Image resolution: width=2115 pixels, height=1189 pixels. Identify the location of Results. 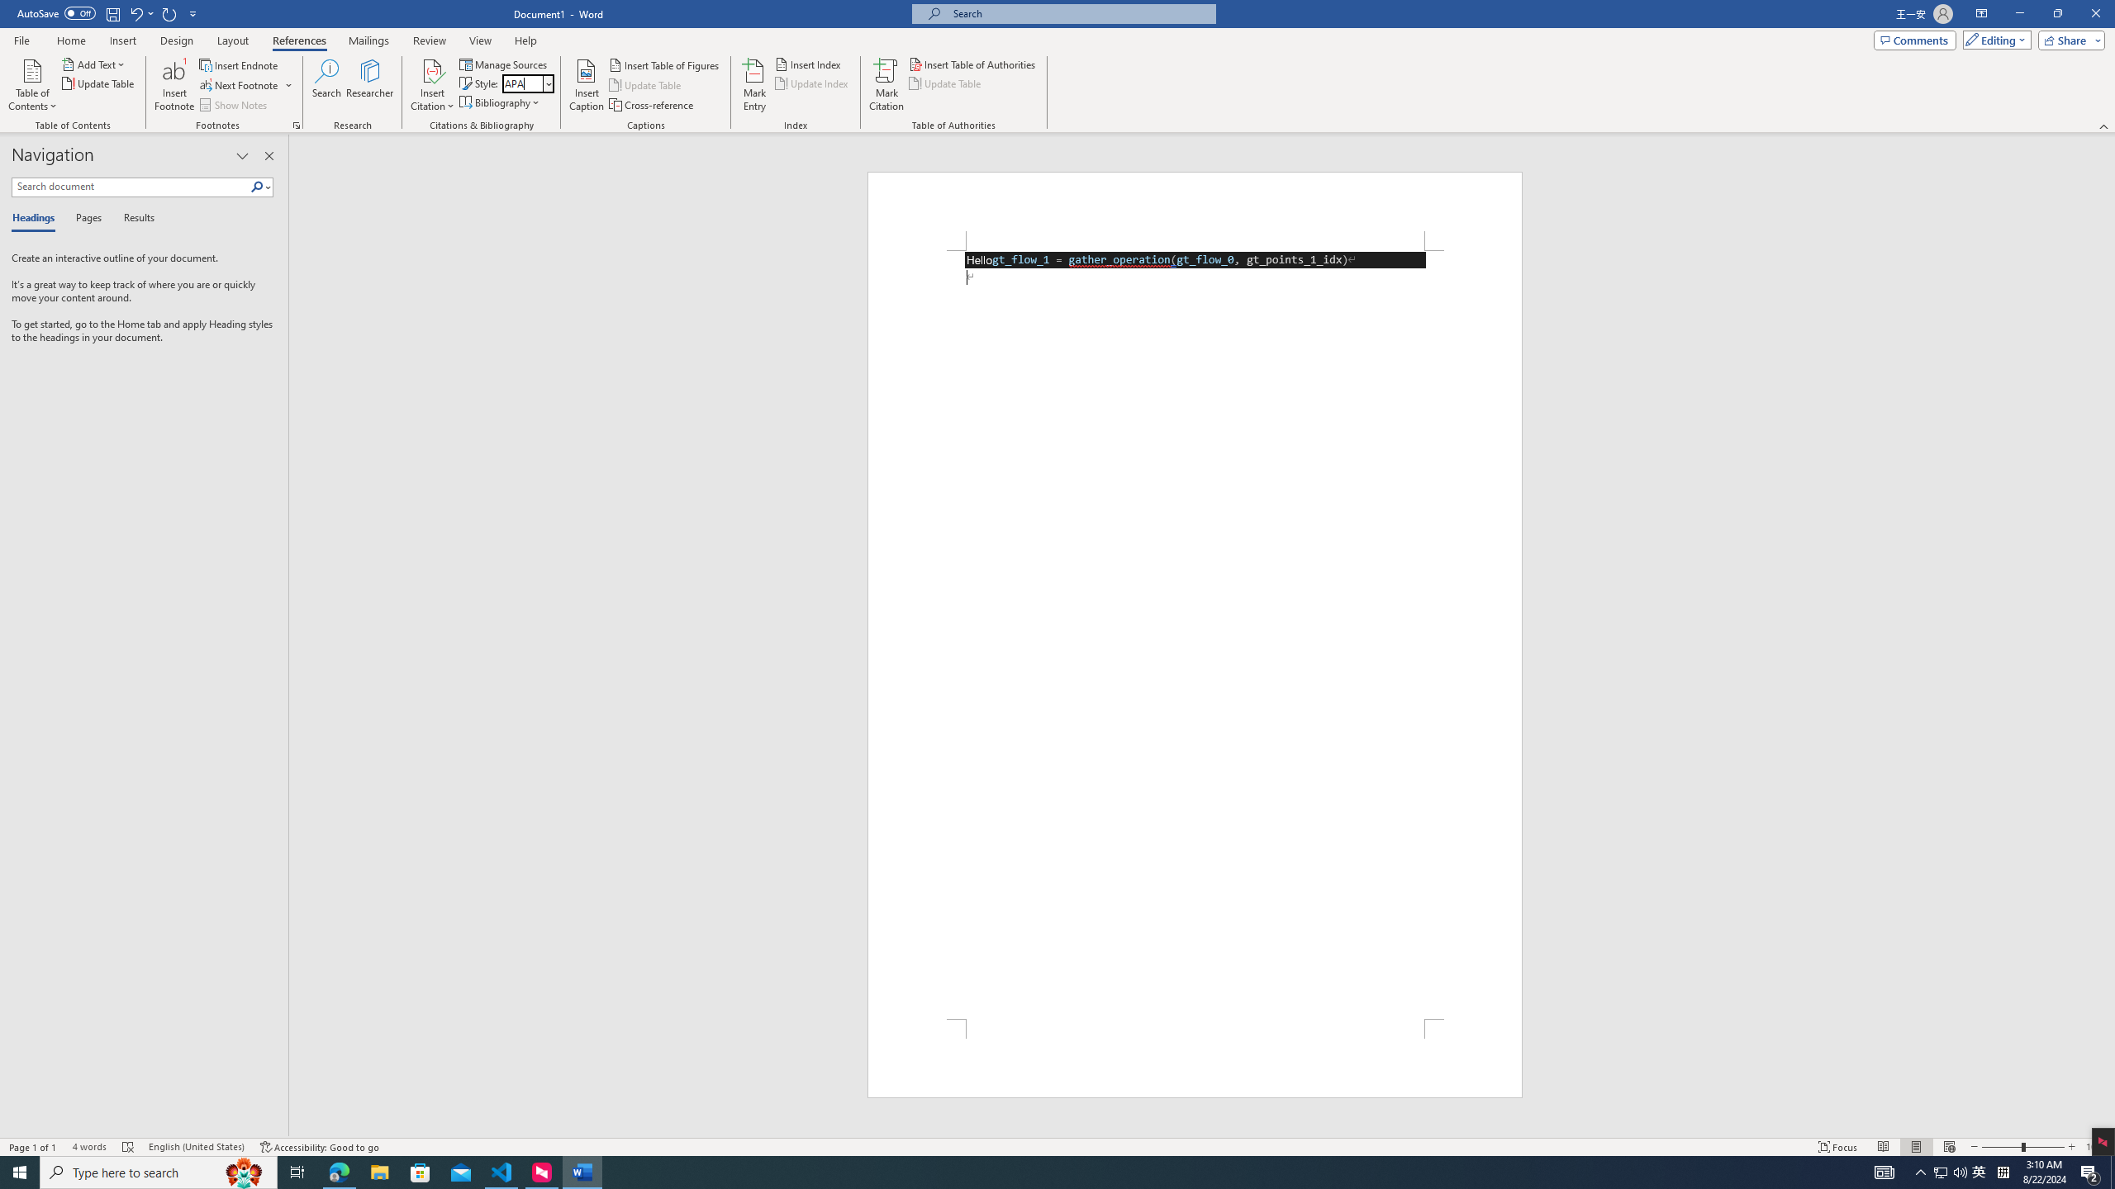
(133, 219).